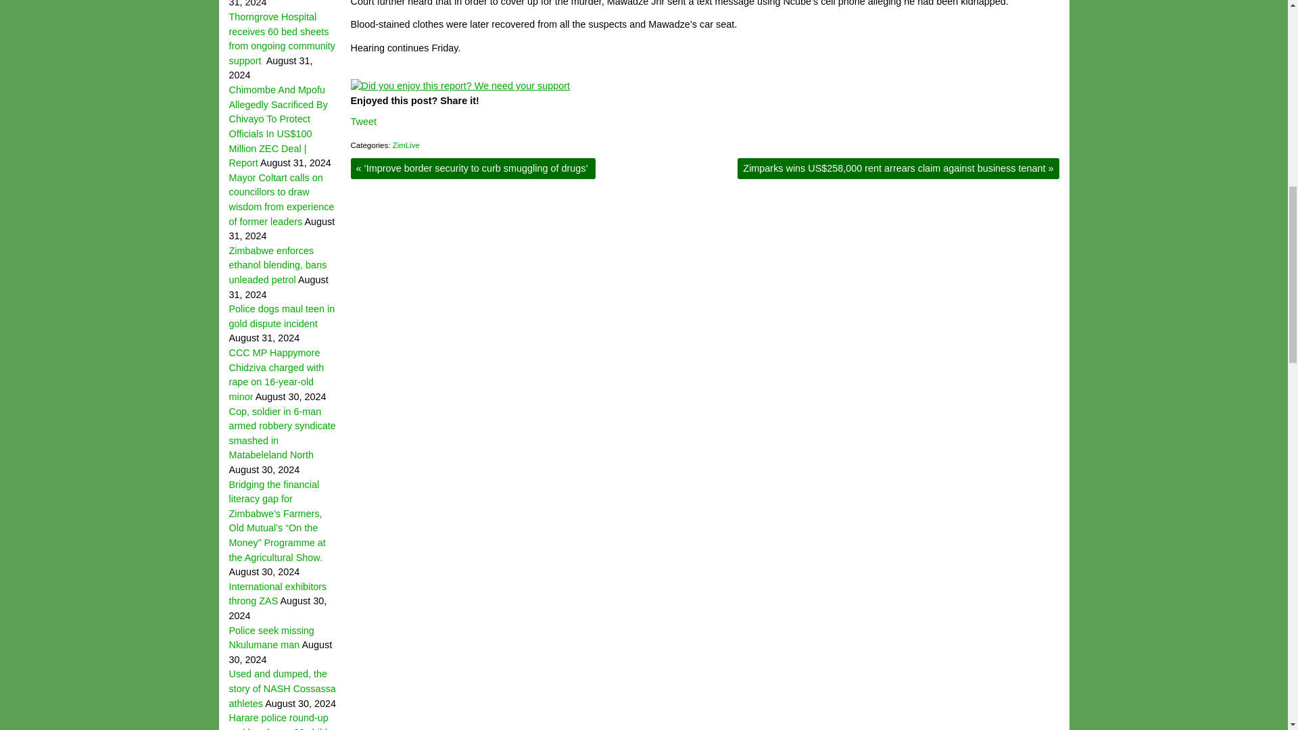  Describe the element at coordinates (406, 145) in the screenshot. I see `ZimLive` at that location.